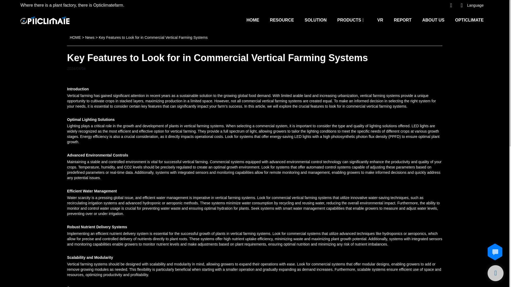 Image resolution: width=511 pixels, height=287 pixels. I want to click on News, so click(90, 37).